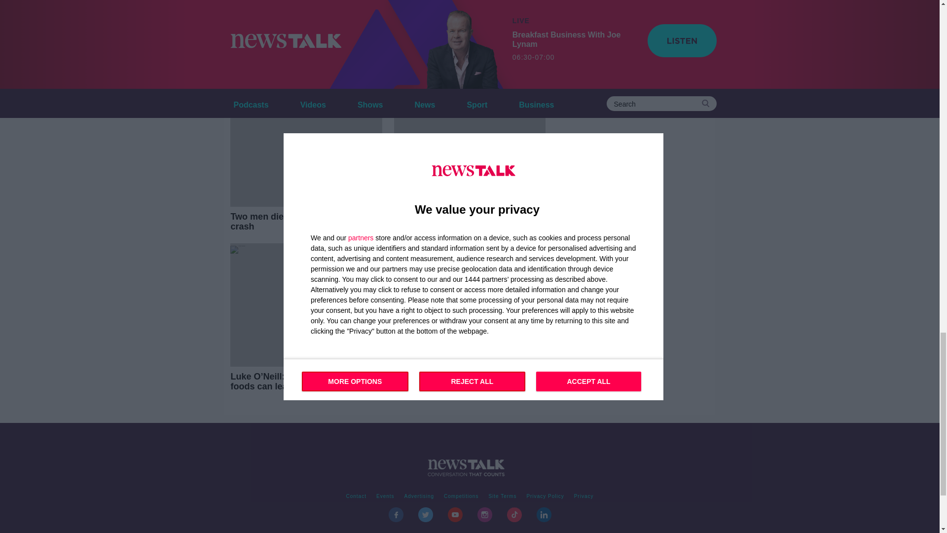 The image size is (947, 533). Describe the element at coordinates (461, 496) in the screenshot. I see `competitions` at that location.